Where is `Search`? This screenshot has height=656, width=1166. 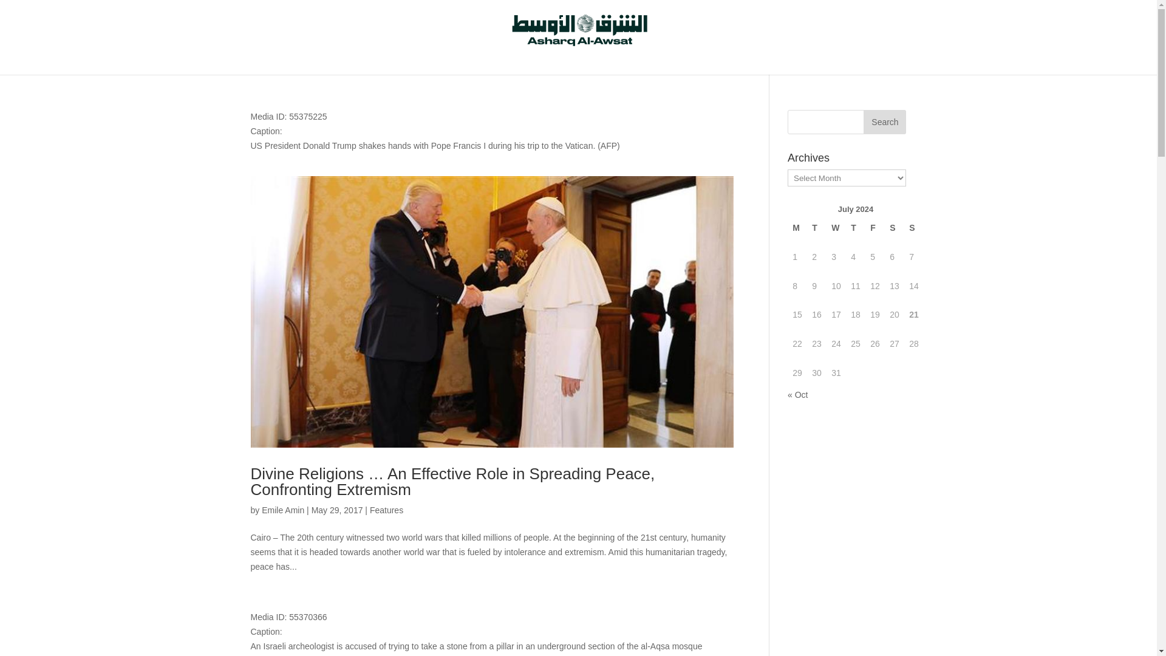 Search is located at coordinates (884, 122).